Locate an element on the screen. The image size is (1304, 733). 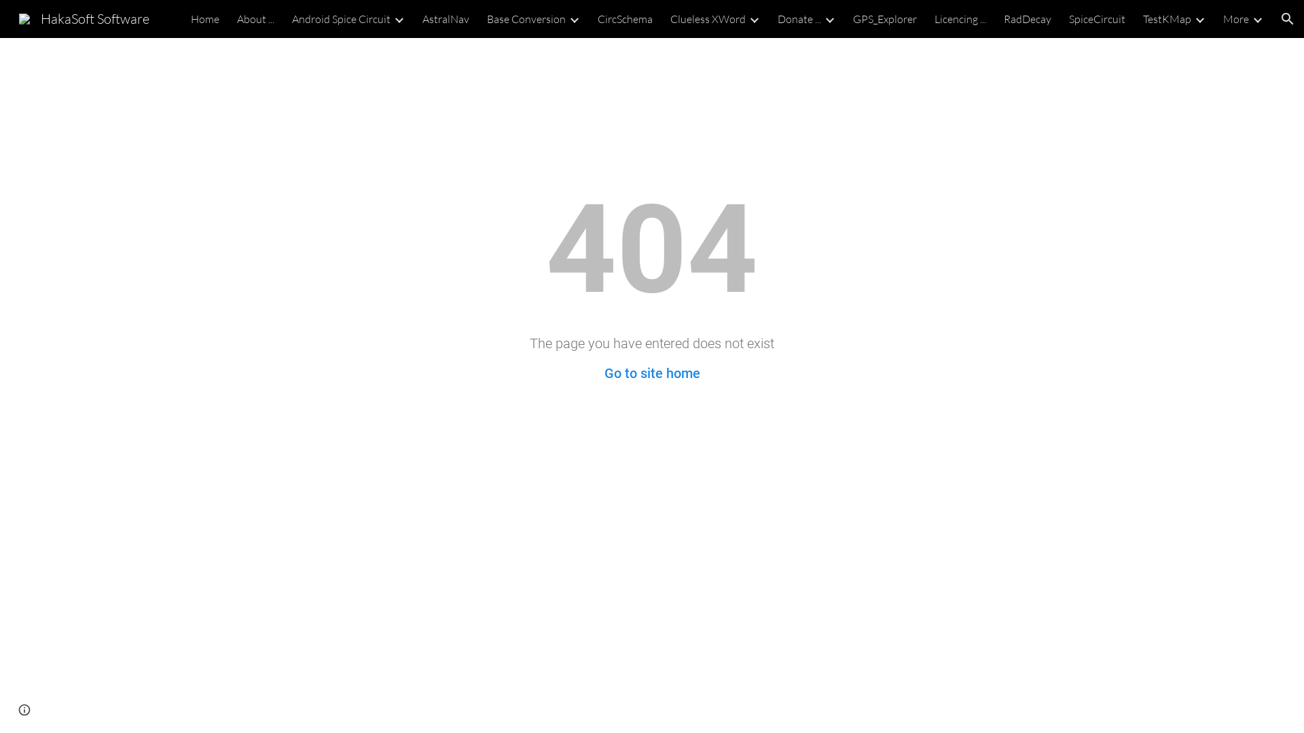
Donate ... is located at coordinates (799, 19).